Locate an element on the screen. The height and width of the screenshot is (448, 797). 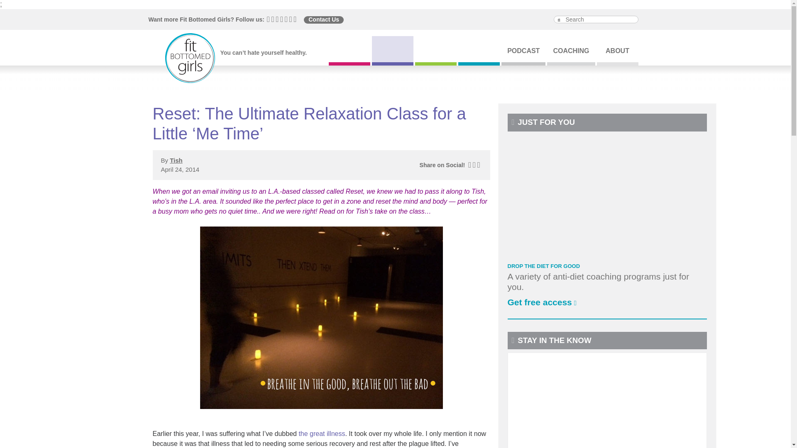
Posts by Tish is located at coordinates (176, 160).